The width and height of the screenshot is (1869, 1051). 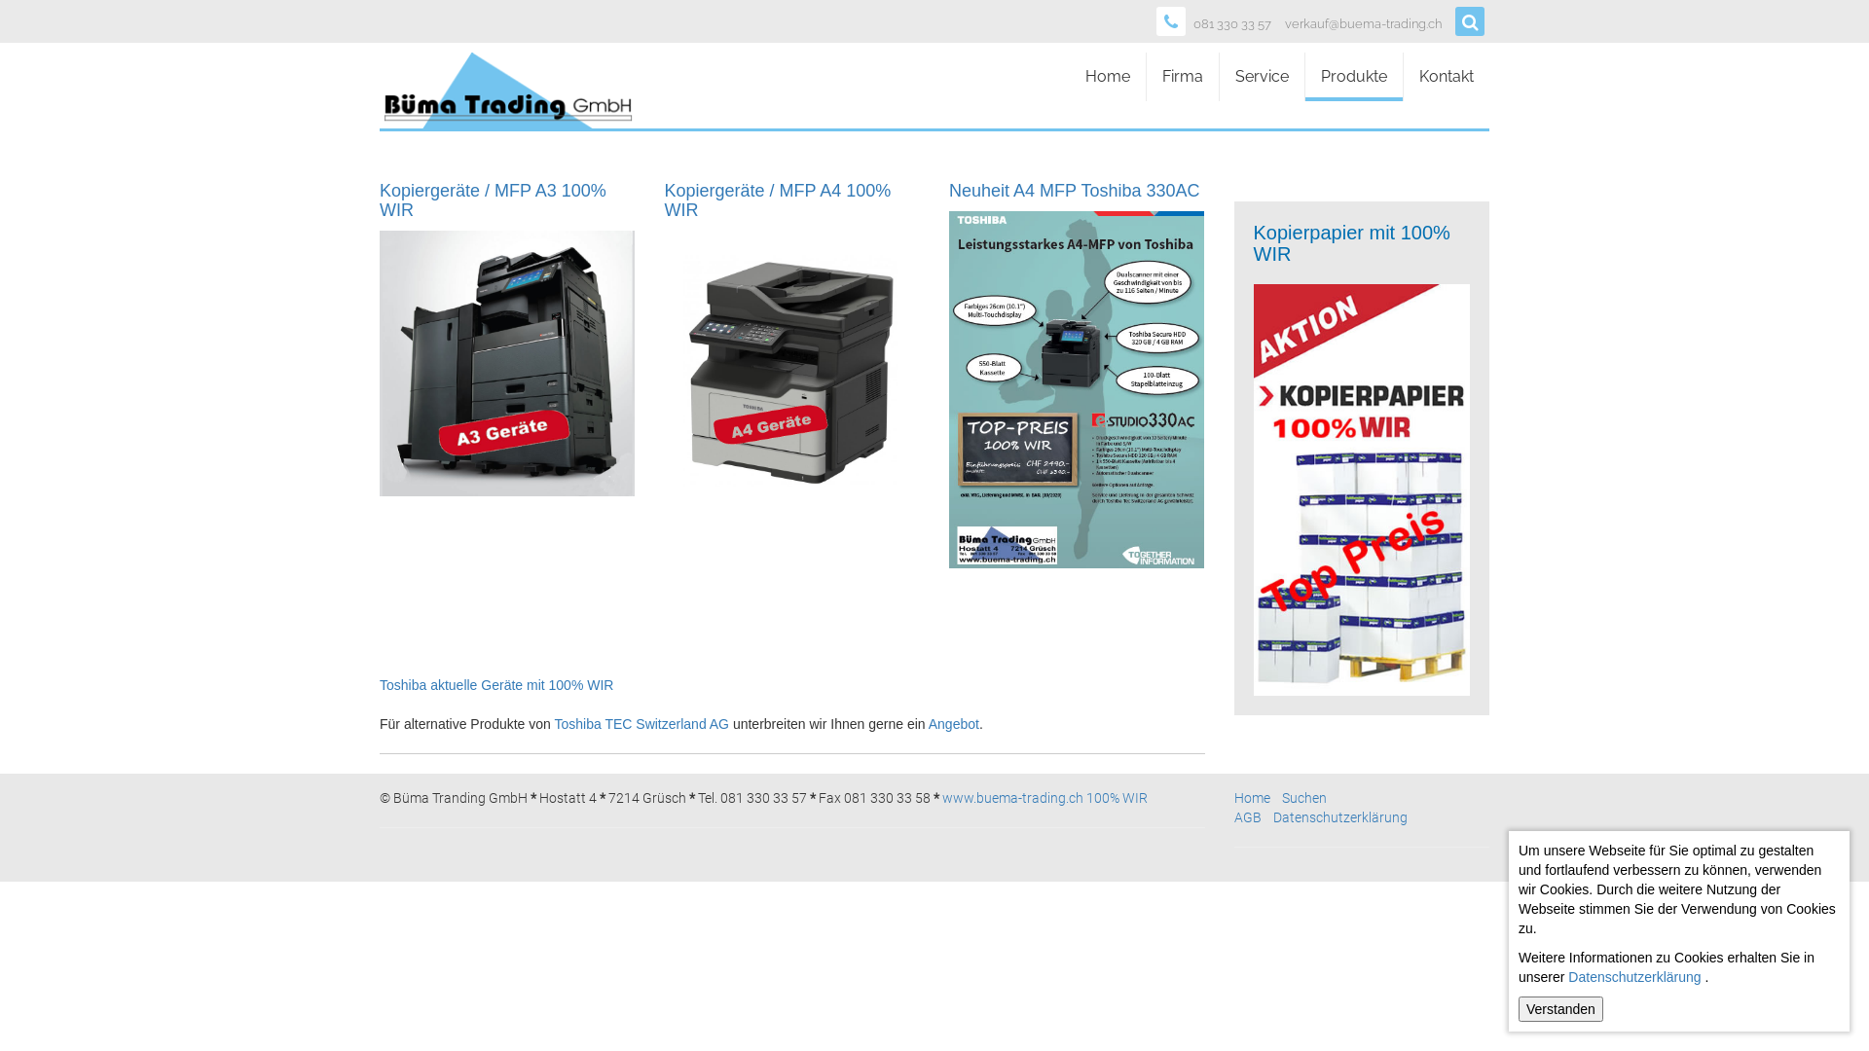 What do you see at coordinates (1012, 798) in the screenshot?
I see `www.buema-trading.ch` at bounding box center [1012, 798].